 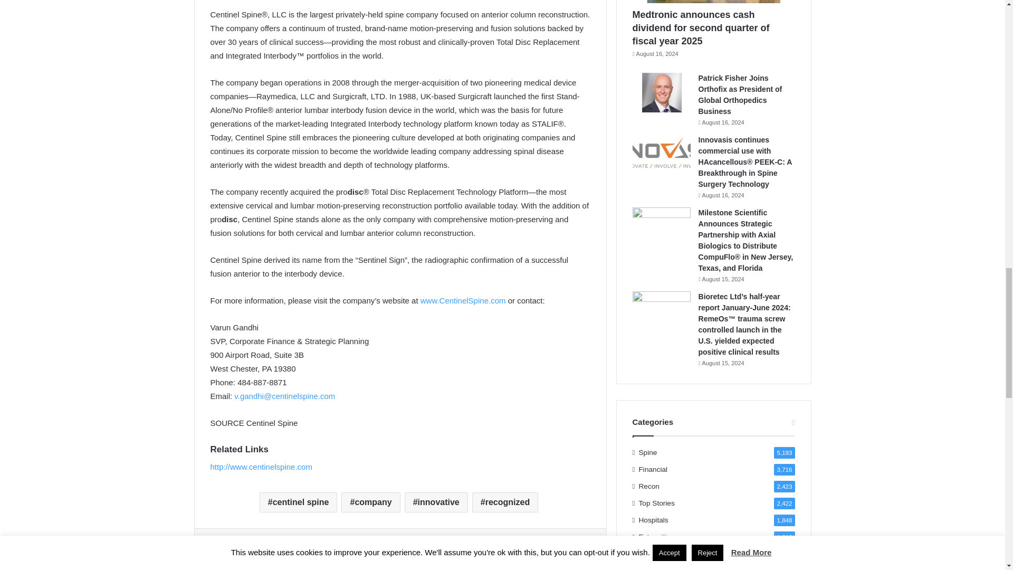 What do you see at coordinates (220, 549) in the screenshot?
I see `Facebook` at bounding box center [220, 549].